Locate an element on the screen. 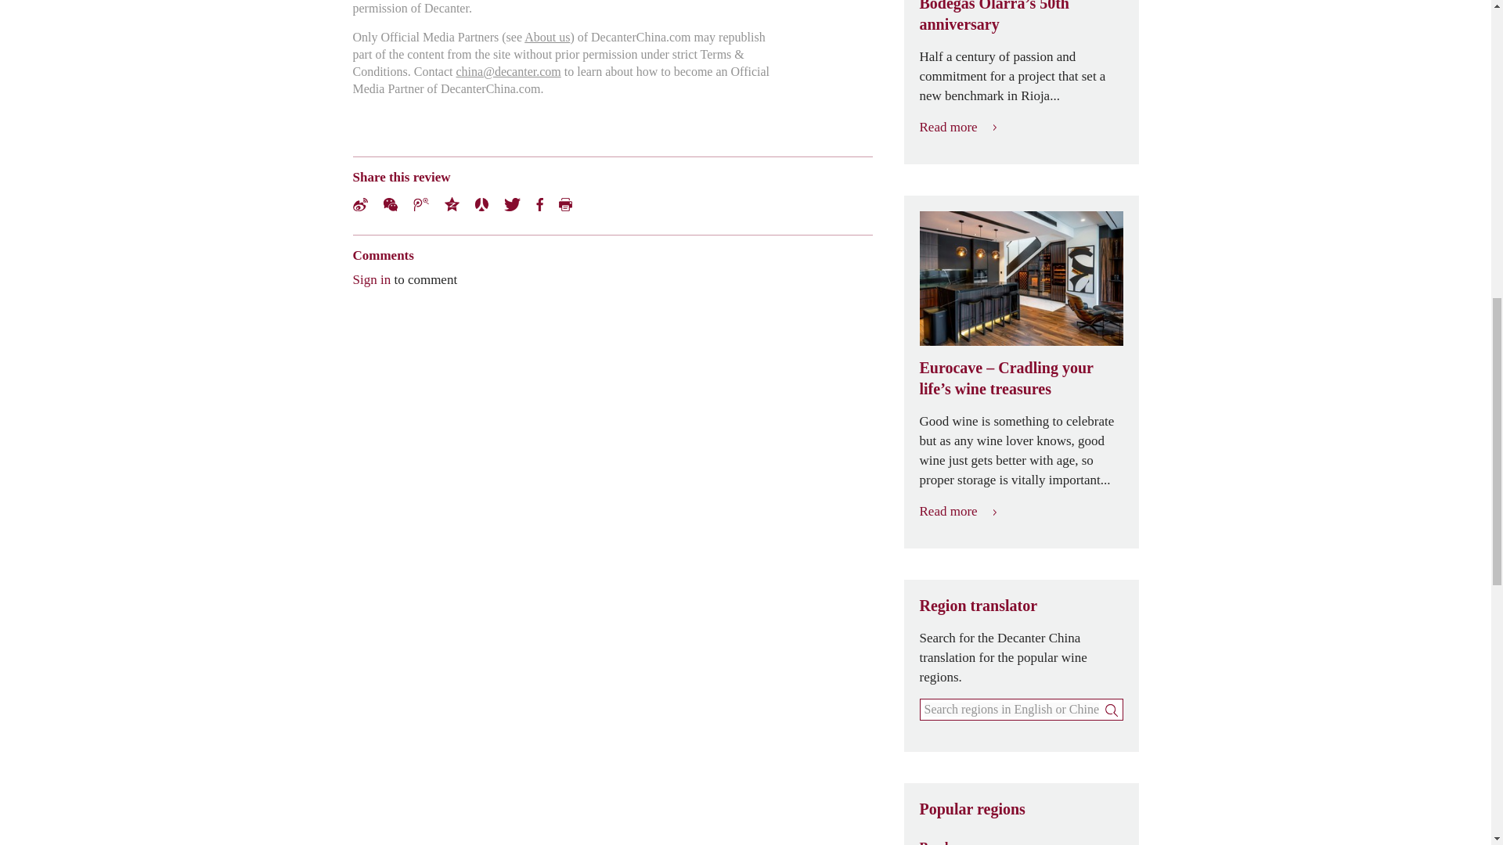 This screenshot has width=1503, height=845. WeChat is located at coordinates (390, 203).